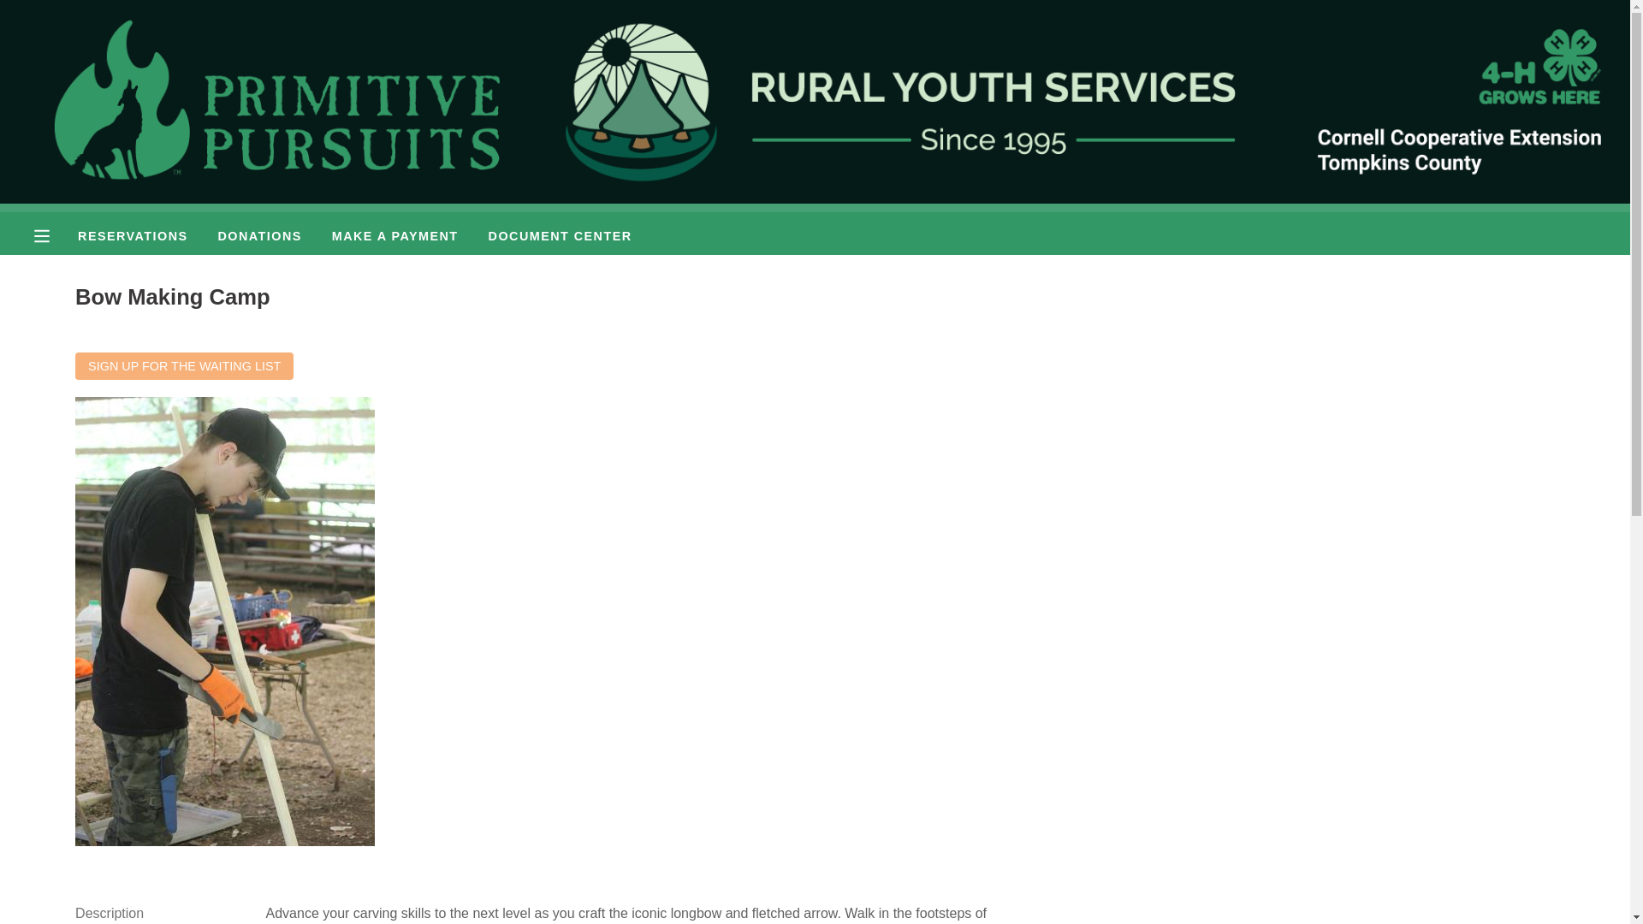 This screenshot has height=924, width=1643. What do you see at coordinates (185, 365) in the screenshot?
I see `Sign up for the waiting list` at bounding box center [185, 365].